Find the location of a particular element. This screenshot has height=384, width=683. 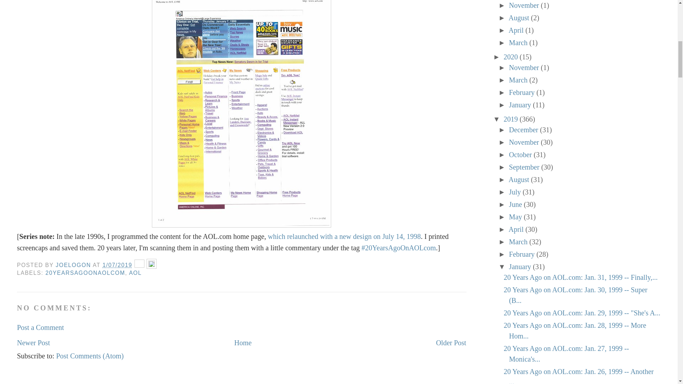

JOELOGON is located at coordinates (74, 265).